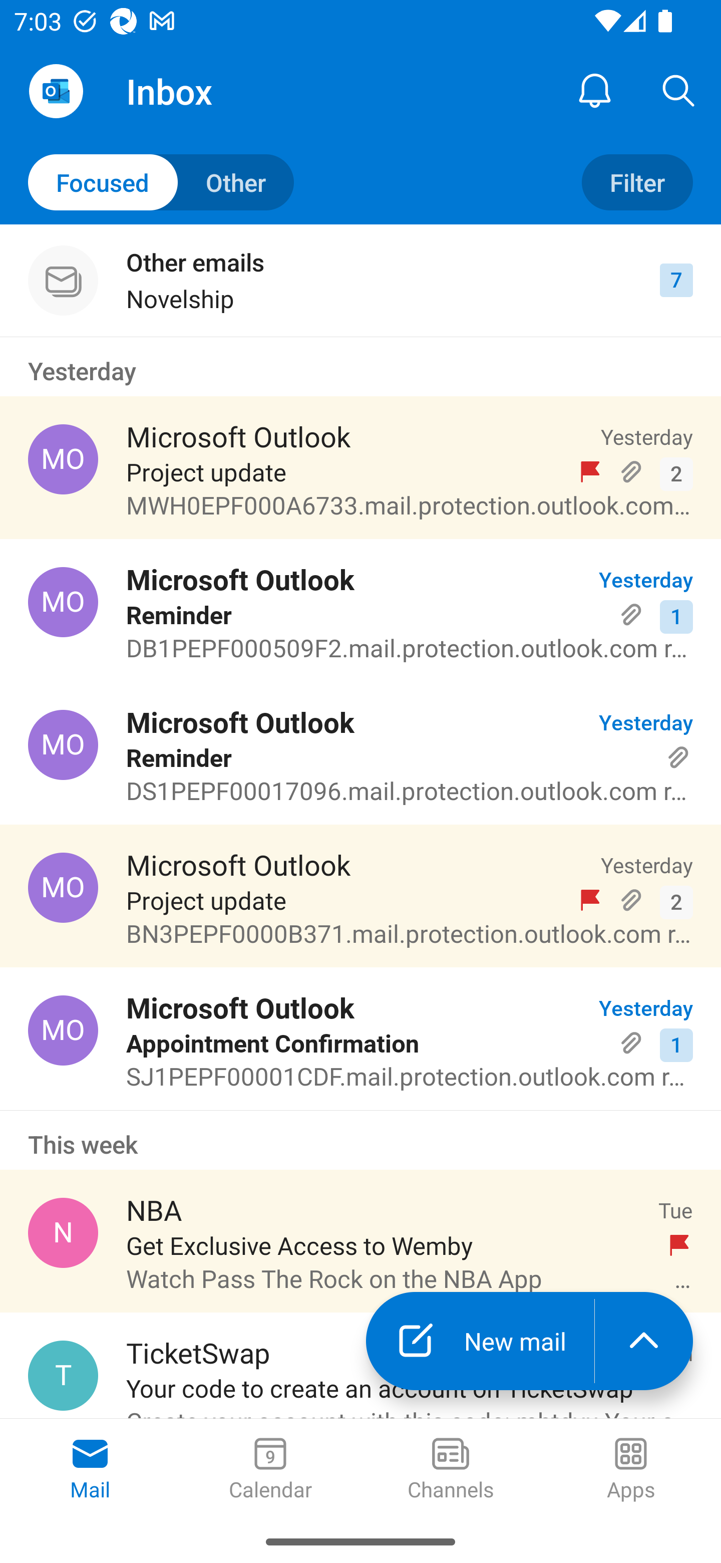 This screenshot has height=1563, width=721. I want to click on Calendar, so click(270, 1470).